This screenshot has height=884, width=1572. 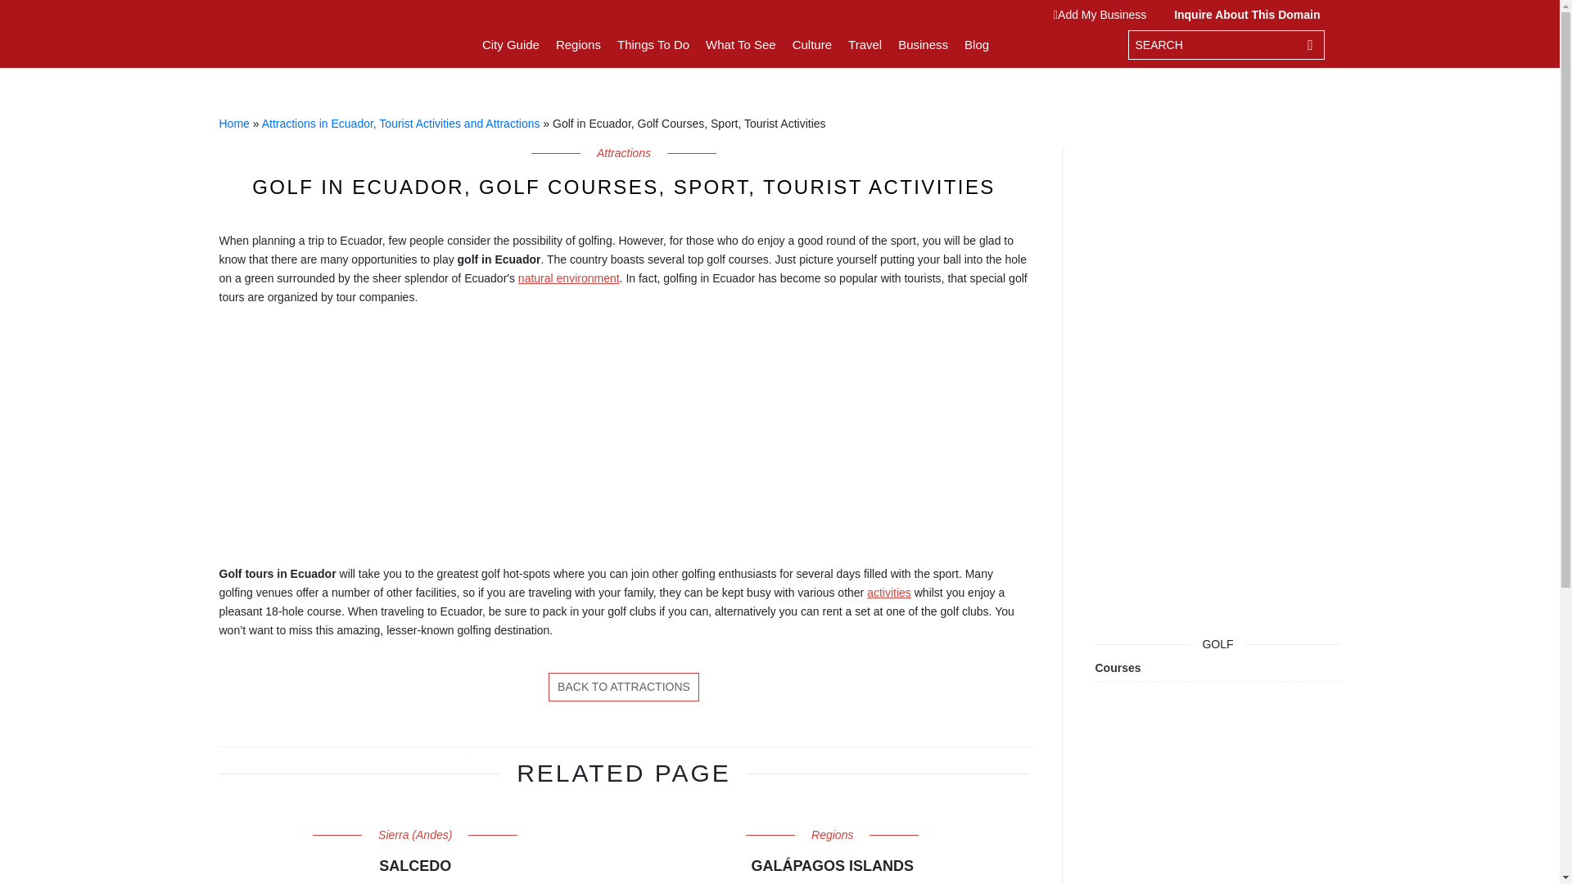 What do you see at coordinates (811, 44) in the screenshot?
I see `Culture` at bounding box center [811, 44].